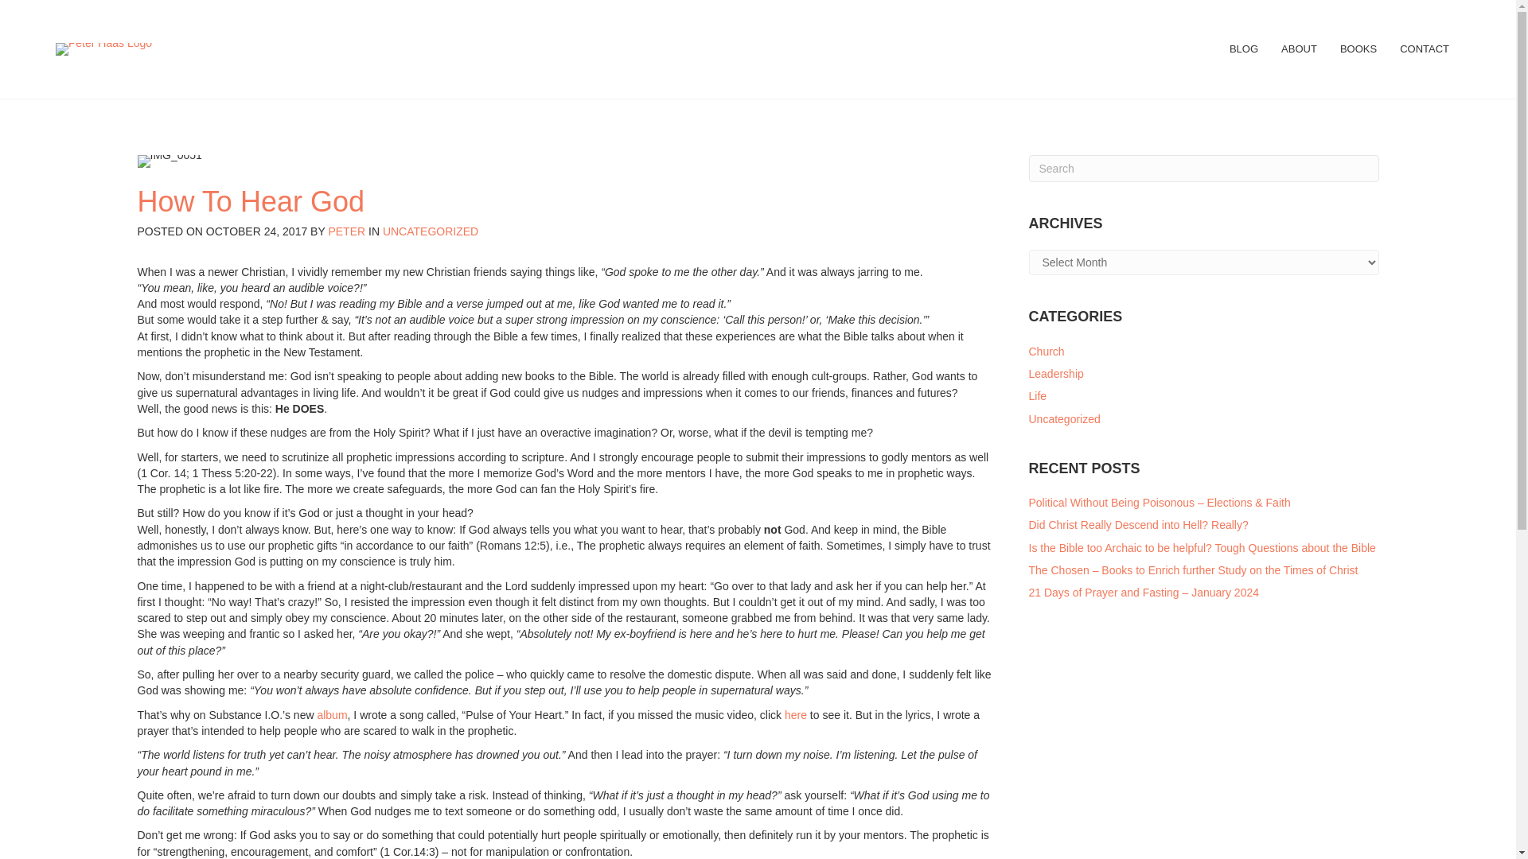 The width and height of the screenshot is (1528, 859). What do you see at coordinates (346, 231) in the screenshot?
I see `PETER` at bounding box center [346, 231].